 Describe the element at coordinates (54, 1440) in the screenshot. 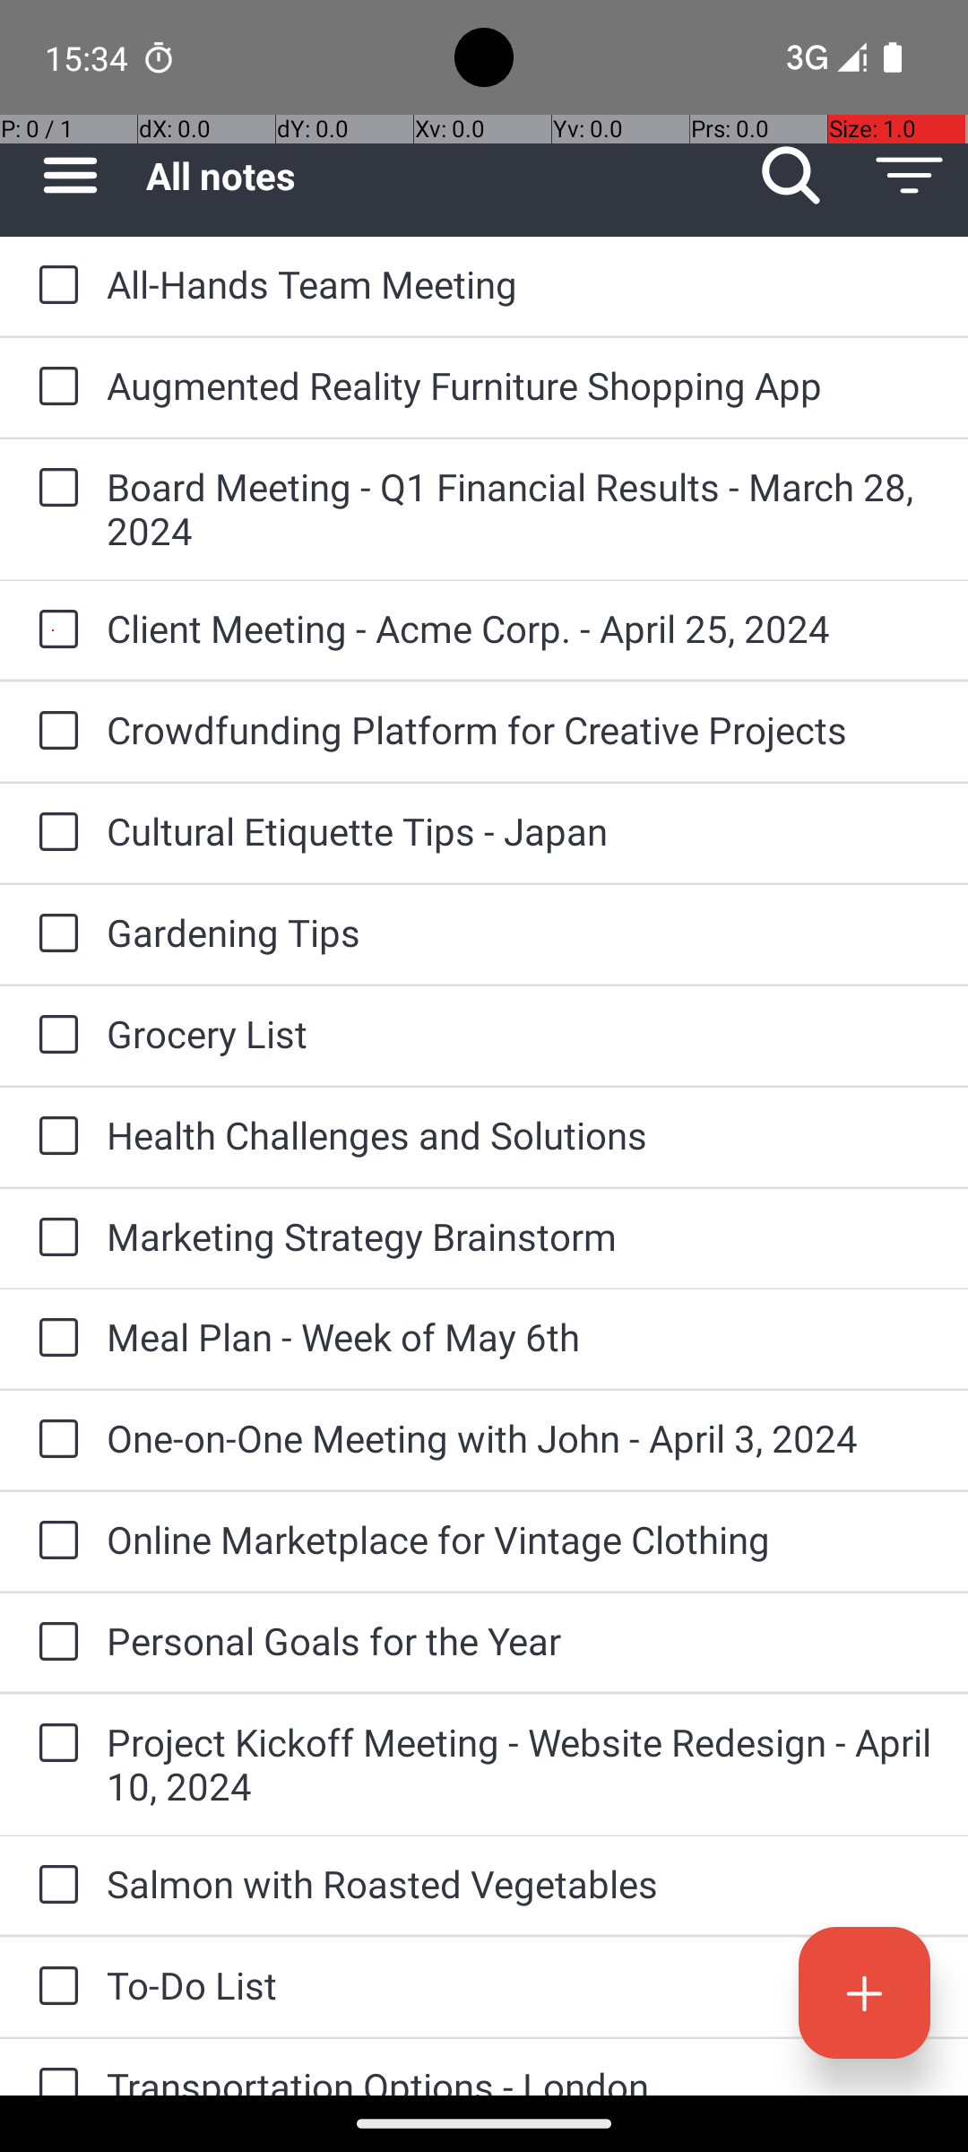

I see `to-do: One-on-One Meeting with John - April 3, 2024` at that location.